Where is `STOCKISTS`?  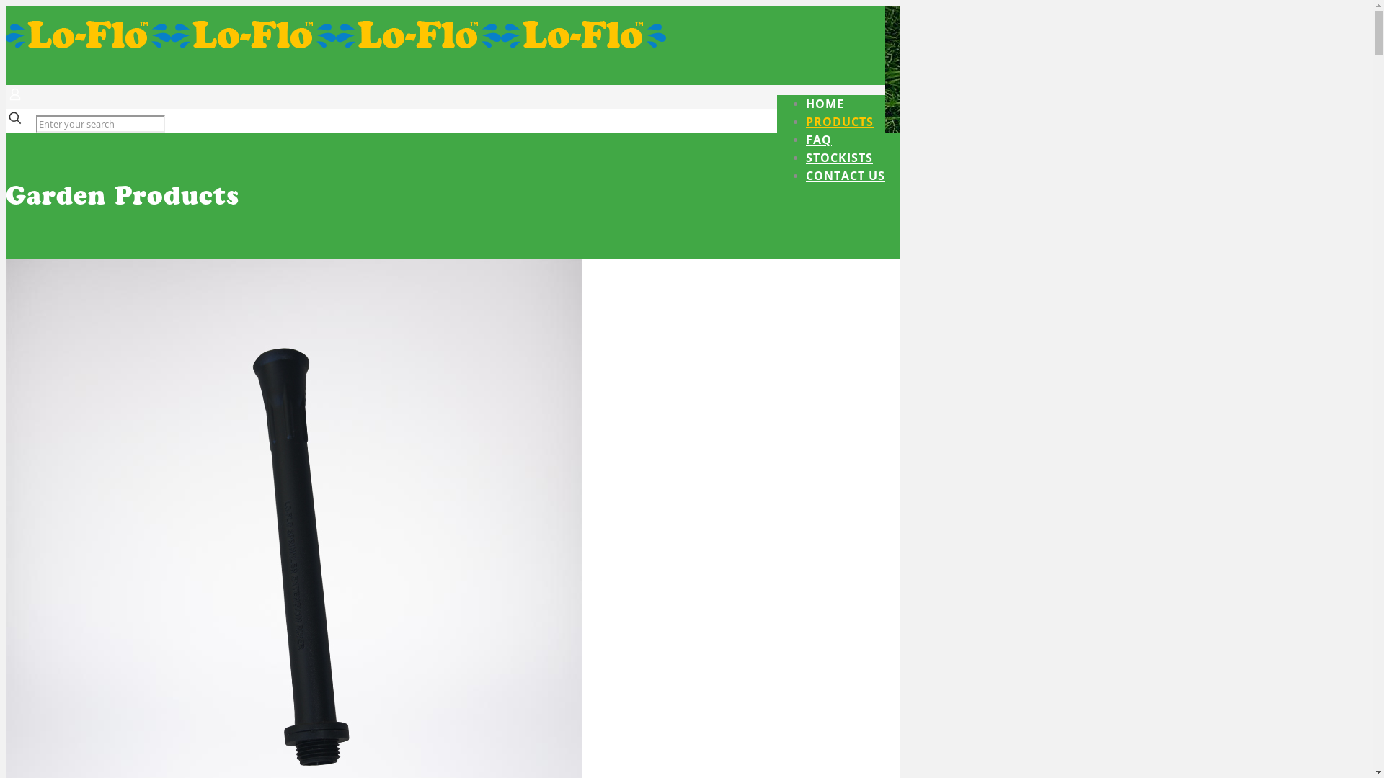 STOCKISTS is located at coordinates (839, 158).